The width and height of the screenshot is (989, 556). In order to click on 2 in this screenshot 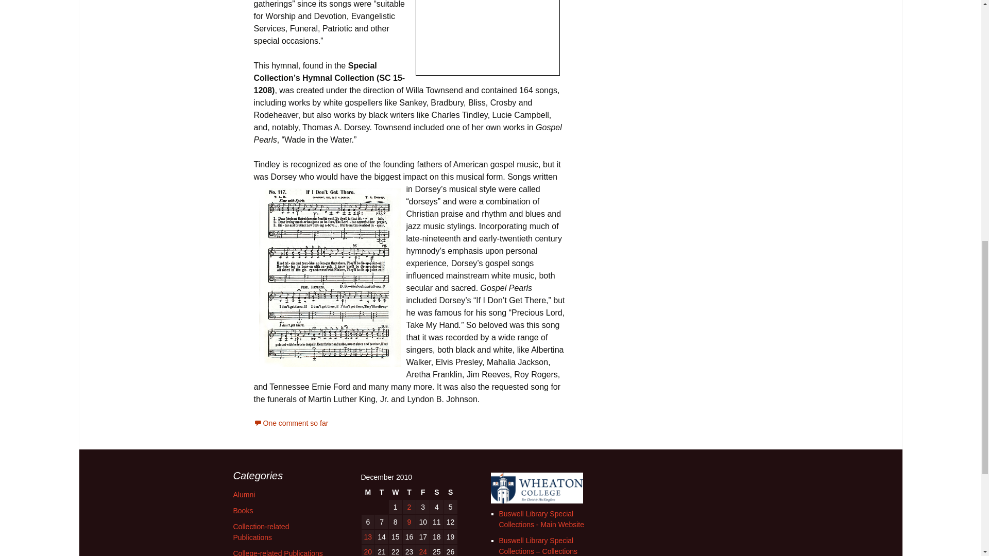, I will do `click(409, 507)`.